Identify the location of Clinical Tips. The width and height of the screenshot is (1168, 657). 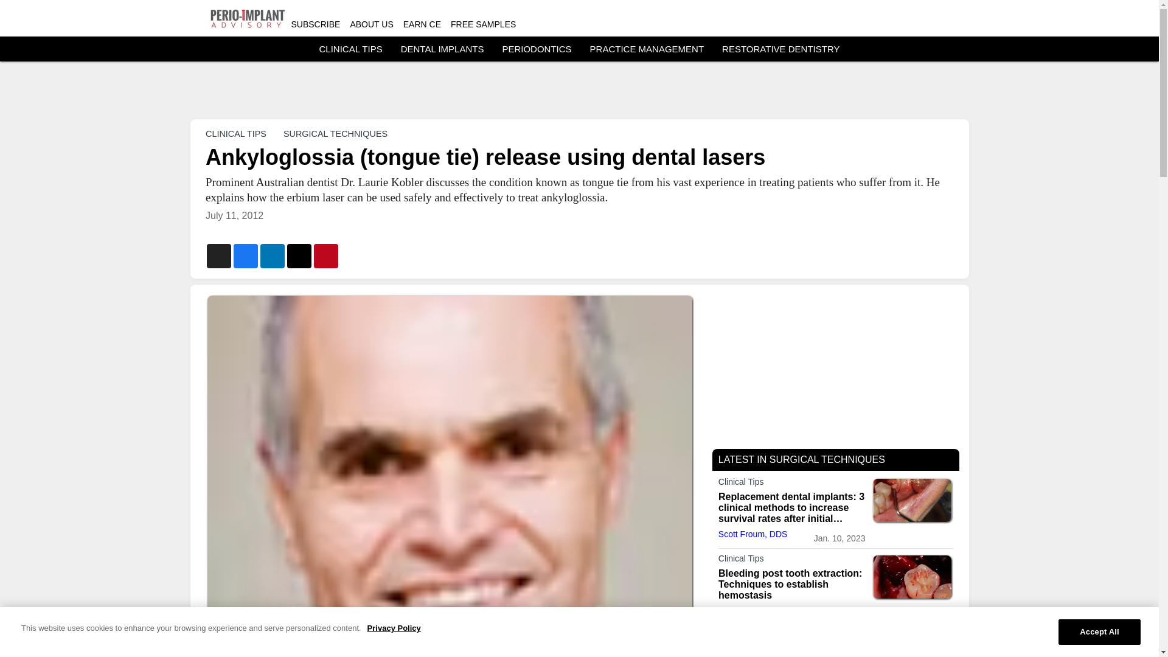
(791, 484).